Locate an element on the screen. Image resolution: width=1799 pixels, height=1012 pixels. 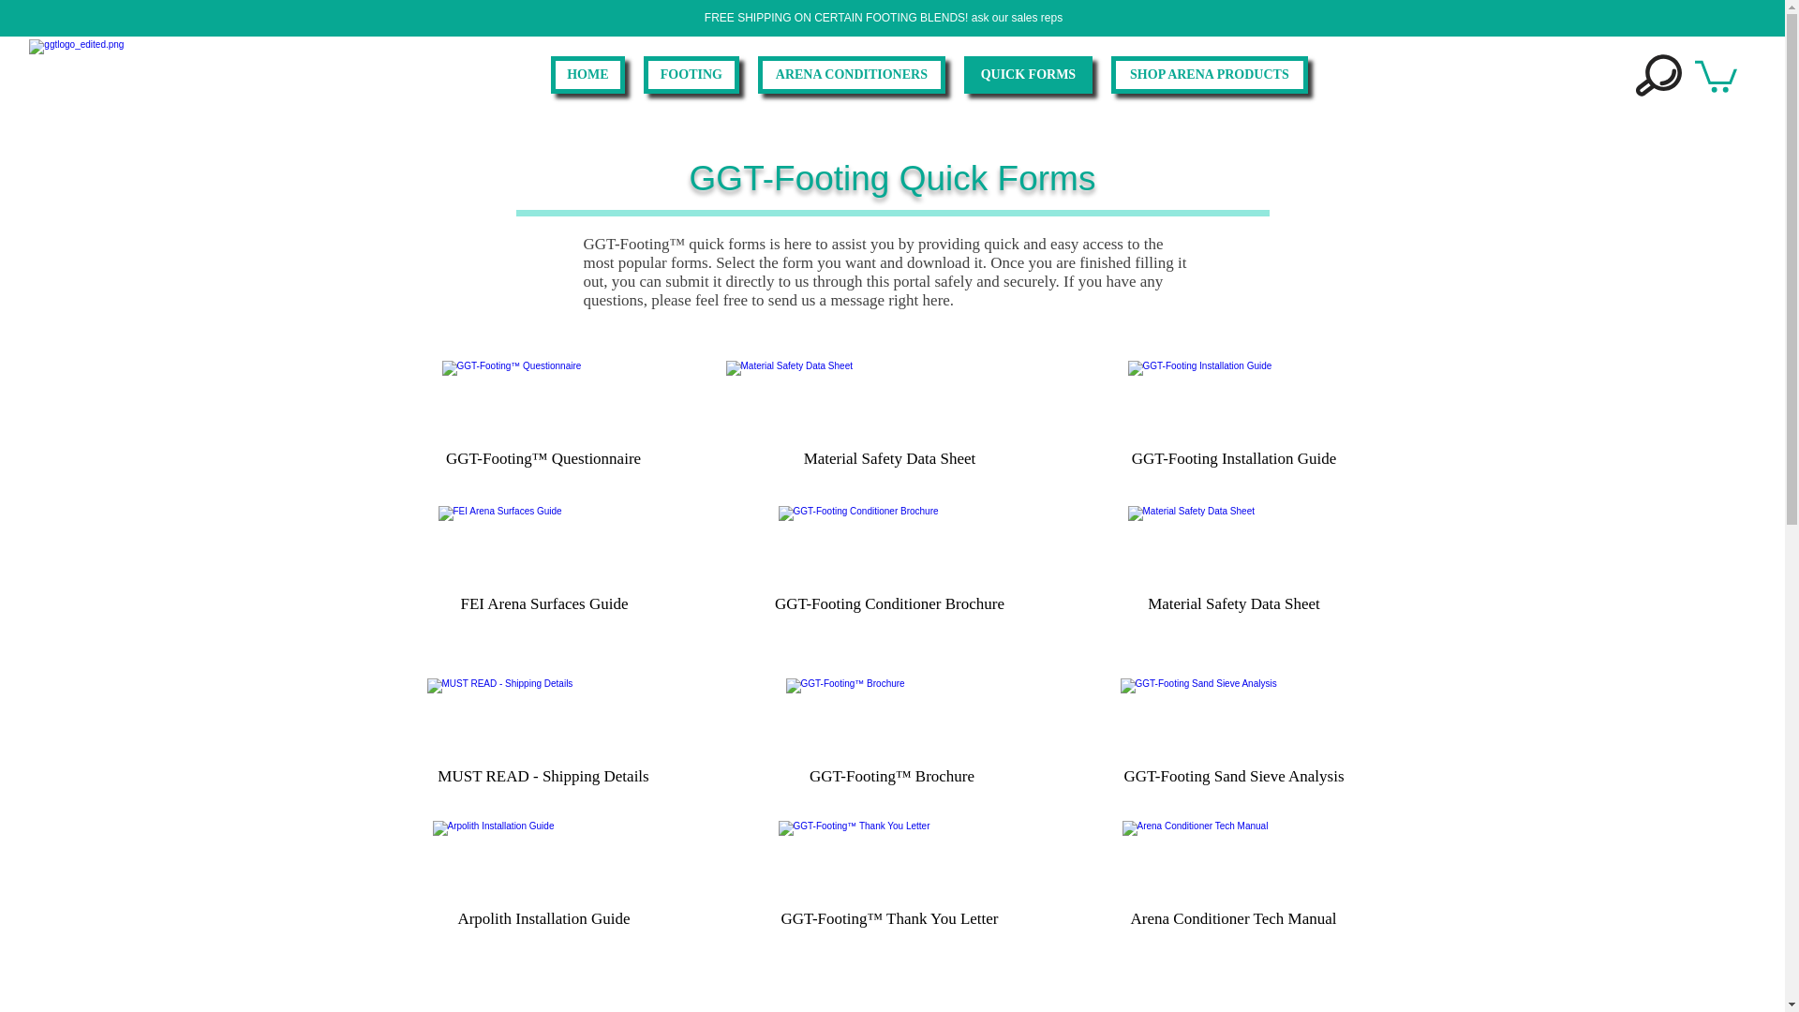
Arena Conditioner Tech Manual is located at coordinates (1233, 877).